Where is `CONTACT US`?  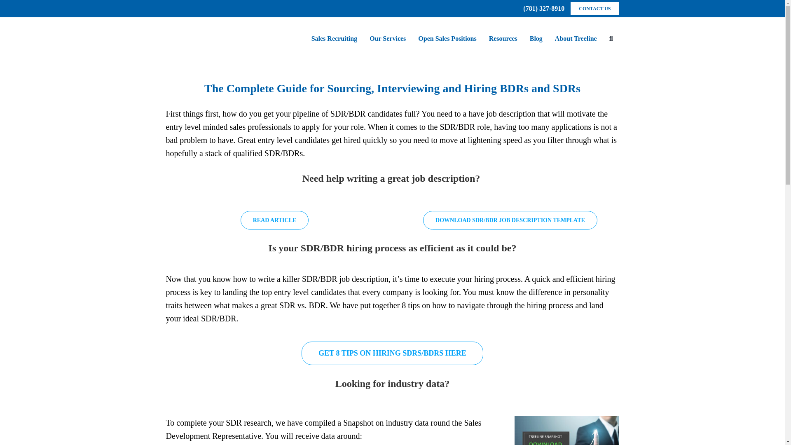 CONTACT US is located at coordinates (594, 8).